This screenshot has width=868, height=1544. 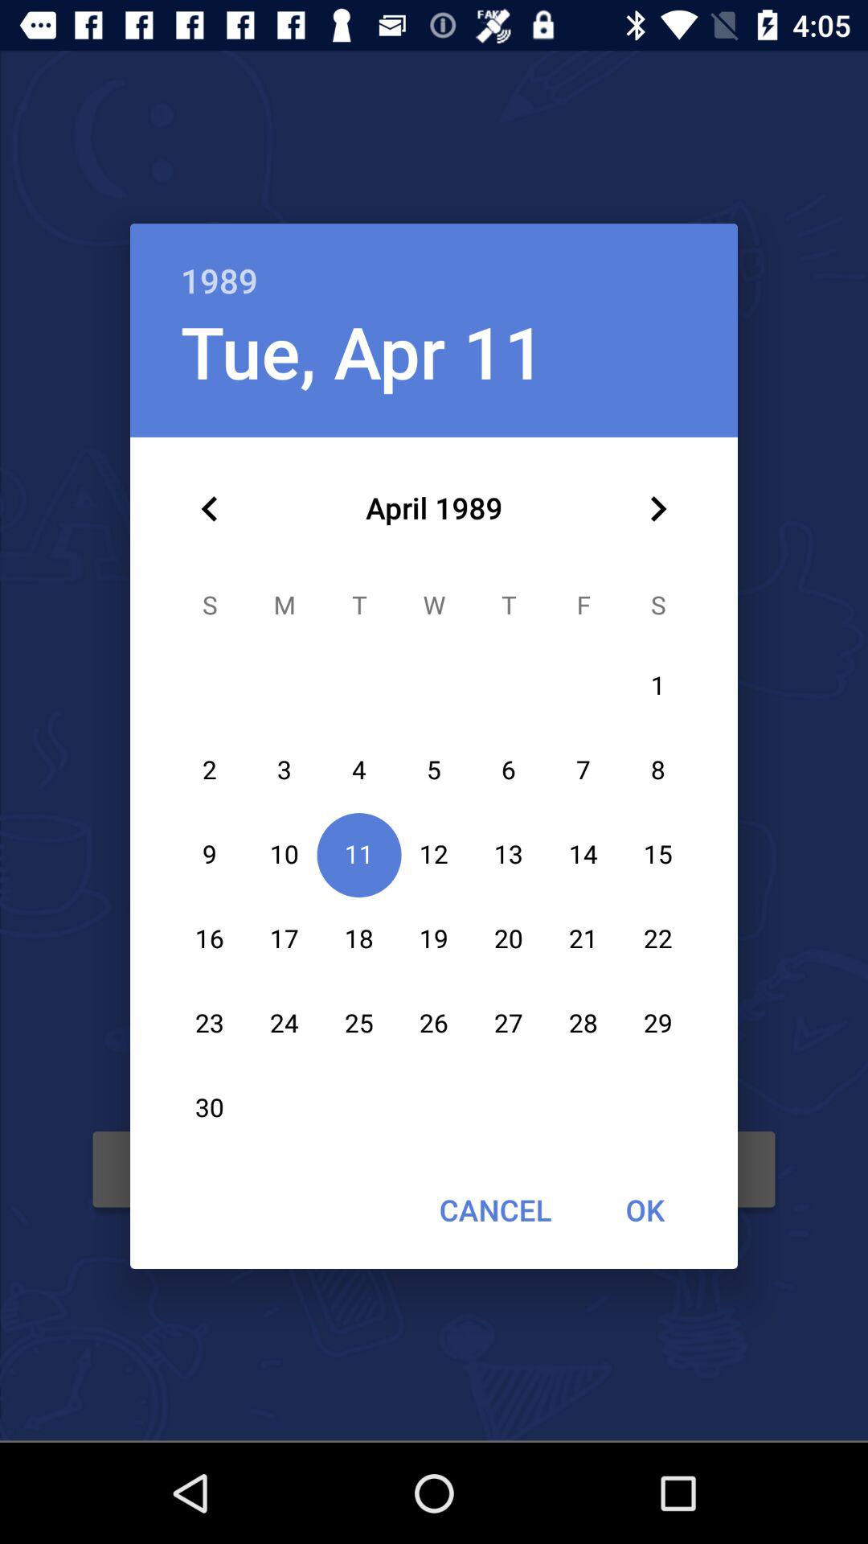 What do you see at coordinates (657, 509) in the screenshot?
I see `tap the icon above the ok icon` at bounding box center [657, 509].